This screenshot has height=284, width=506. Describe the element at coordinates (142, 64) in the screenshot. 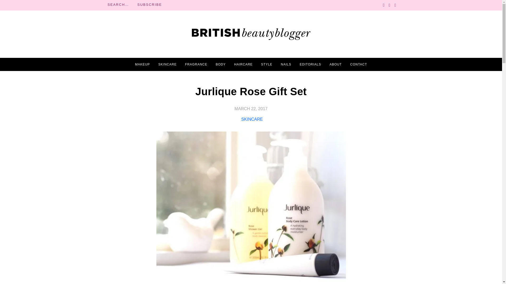

I see `MAKEUP` at that location.